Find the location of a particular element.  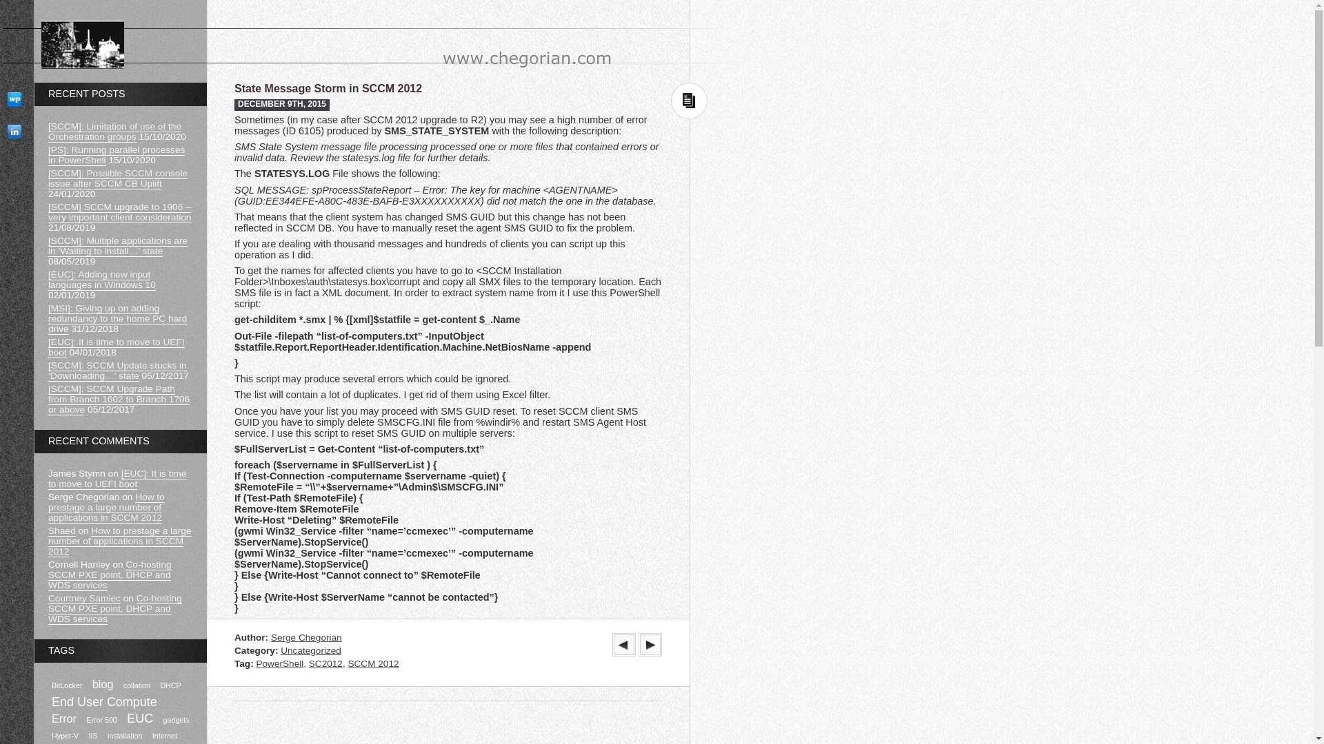

SC2012 is located at coordinates (325, 664).